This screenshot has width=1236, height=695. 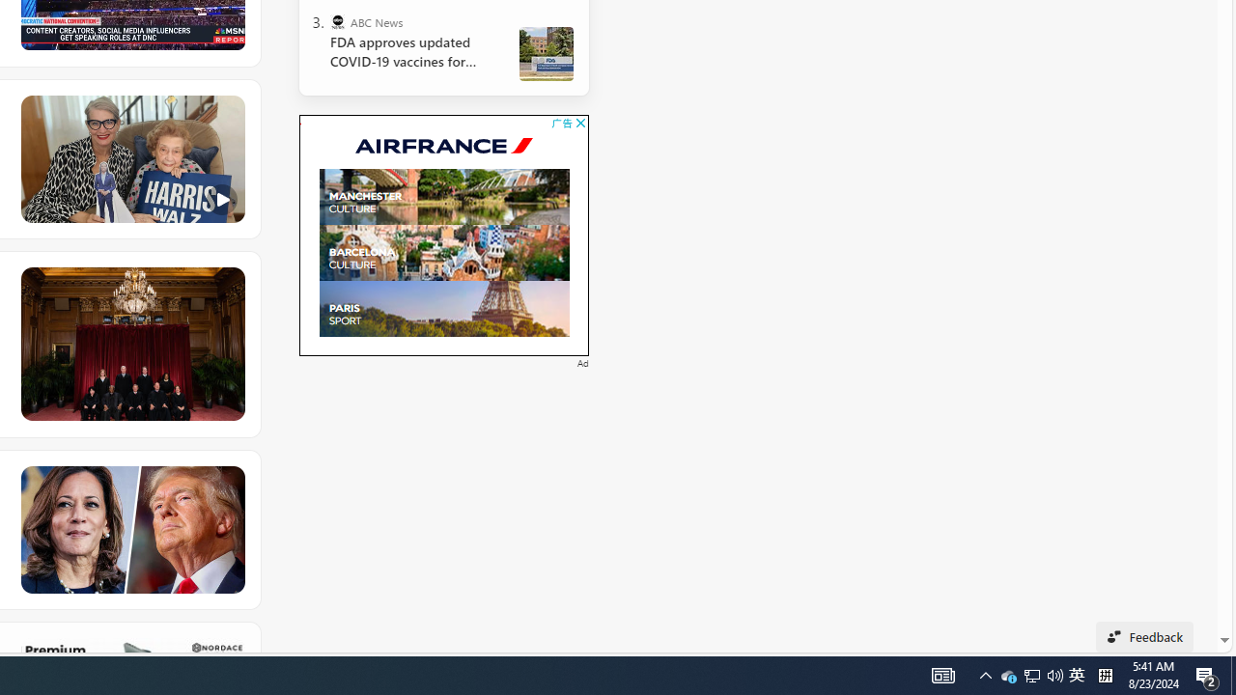 I want to click on To get missing image descriptions, open the context menu., so click(x=291, y=125).